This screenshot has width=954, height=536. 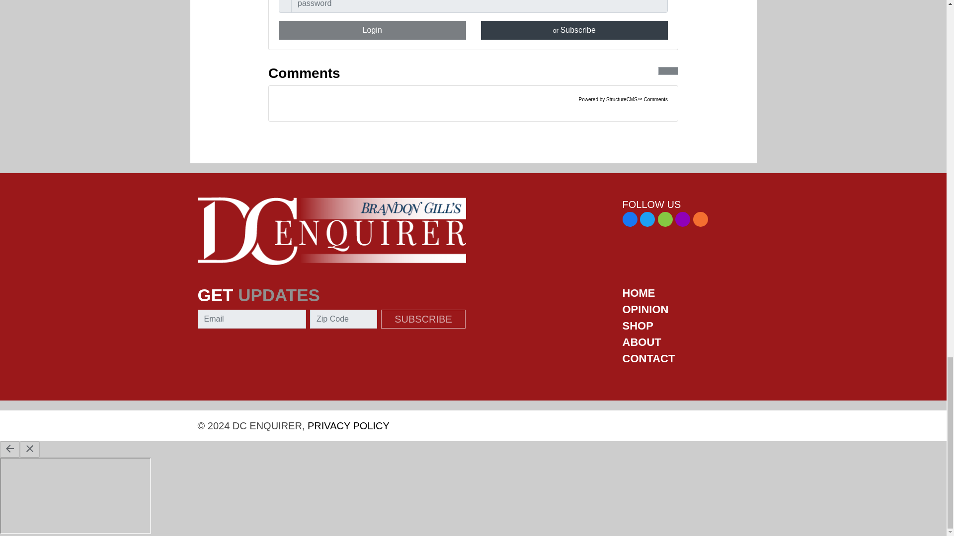 What do you see at coordinates (574, 30) in the screenshot?
I see `or Subscribe` at bounding box center [574, 30].